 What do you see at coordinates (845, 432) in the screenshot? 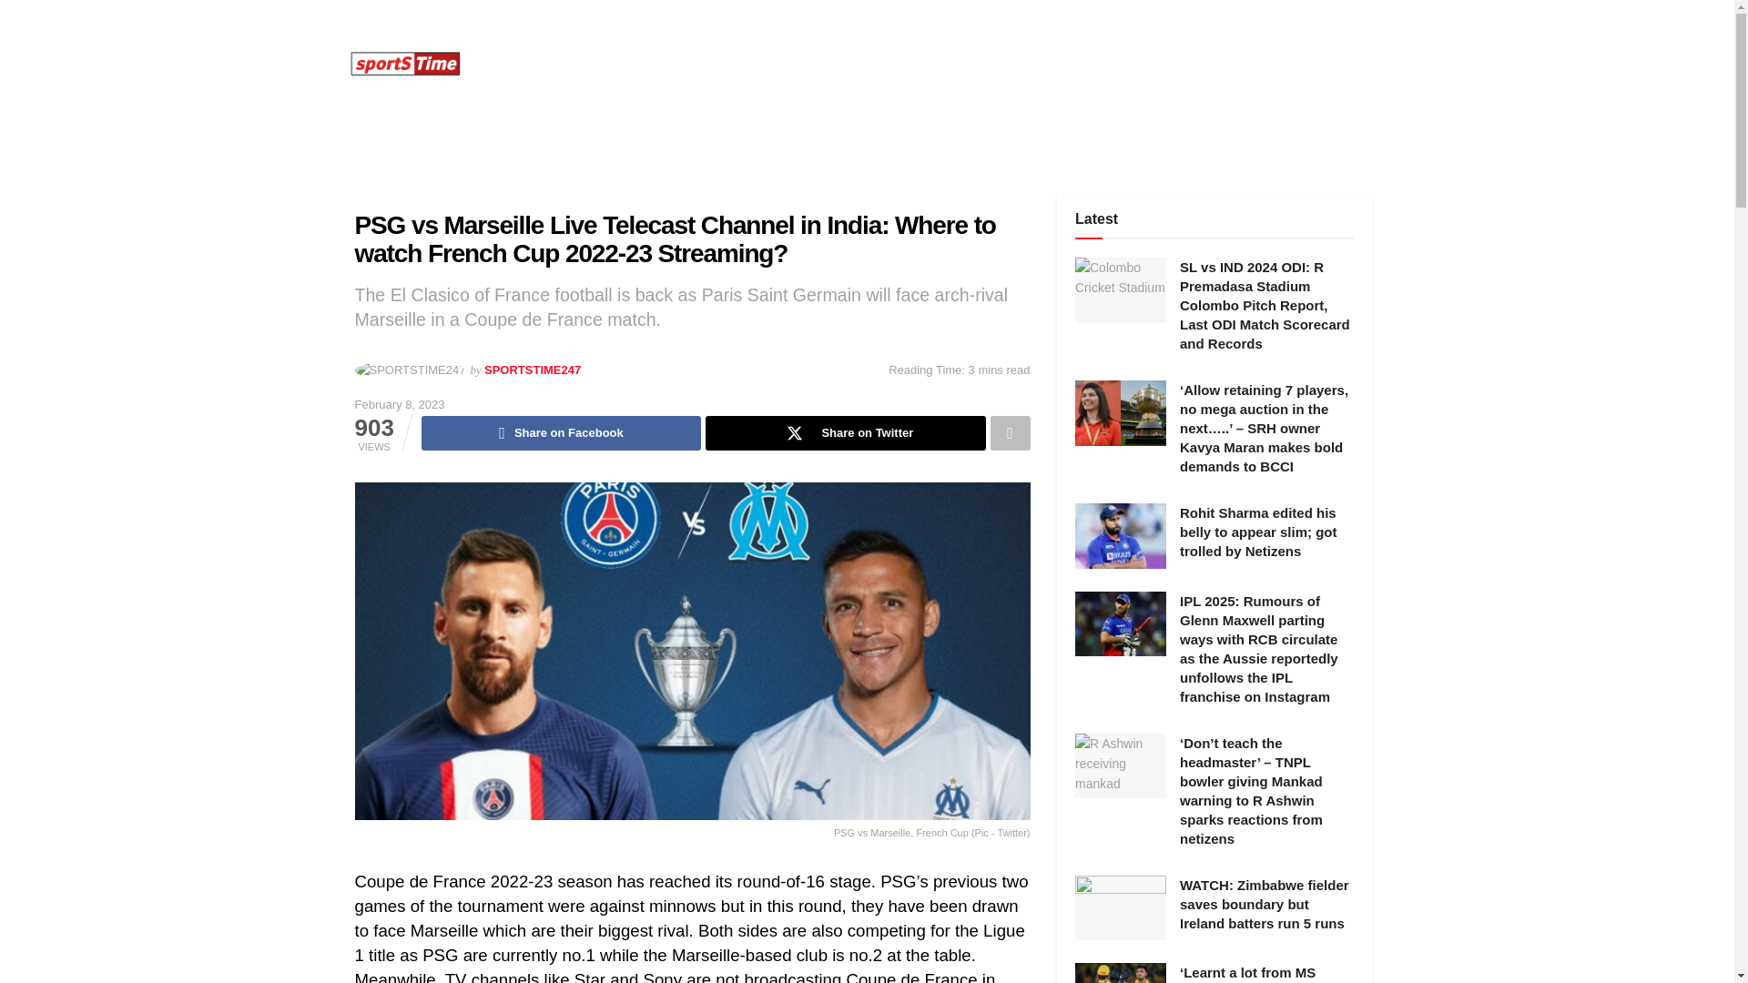
I see `Share on Twitter` at bounding box center [845, 432].